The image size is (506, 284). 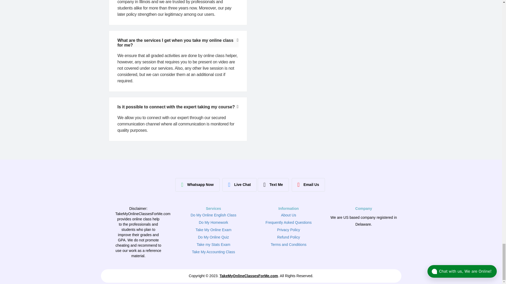 I want to click on Whatsapp Now, so click(x=197, y=185).